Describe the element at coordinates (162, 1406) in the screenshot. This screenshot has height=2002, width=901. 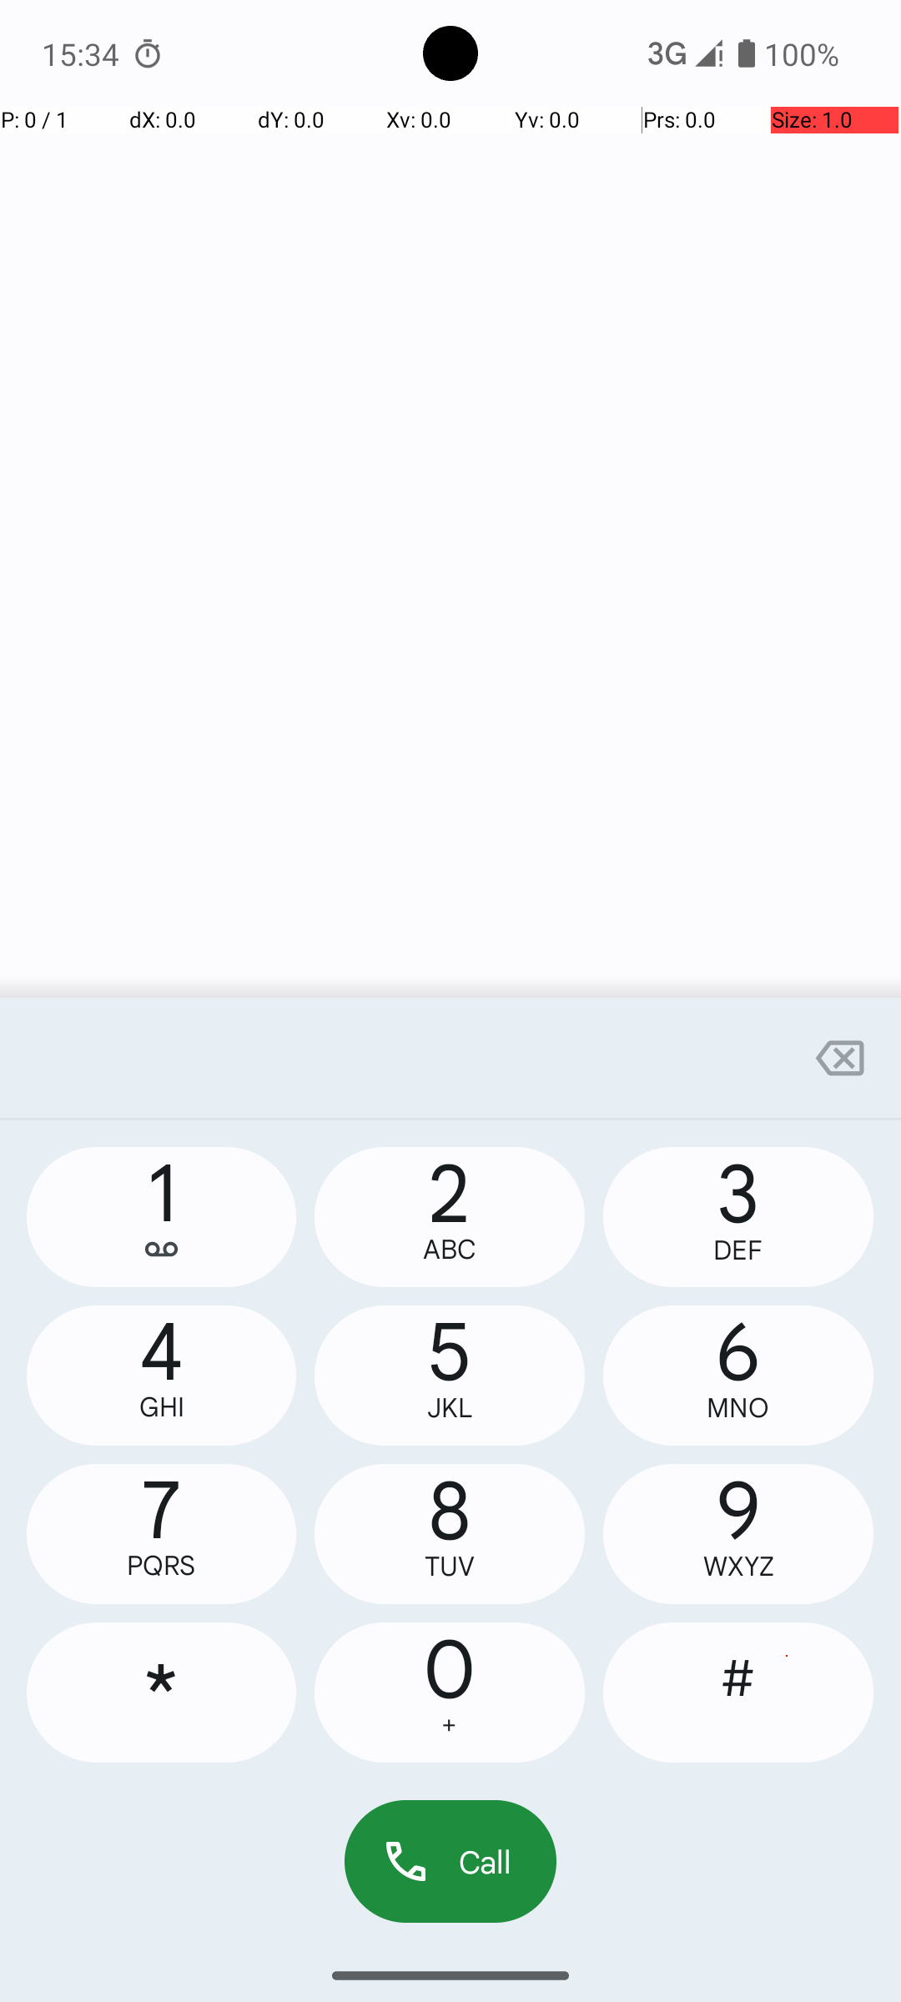
I see `GHI` at that location.